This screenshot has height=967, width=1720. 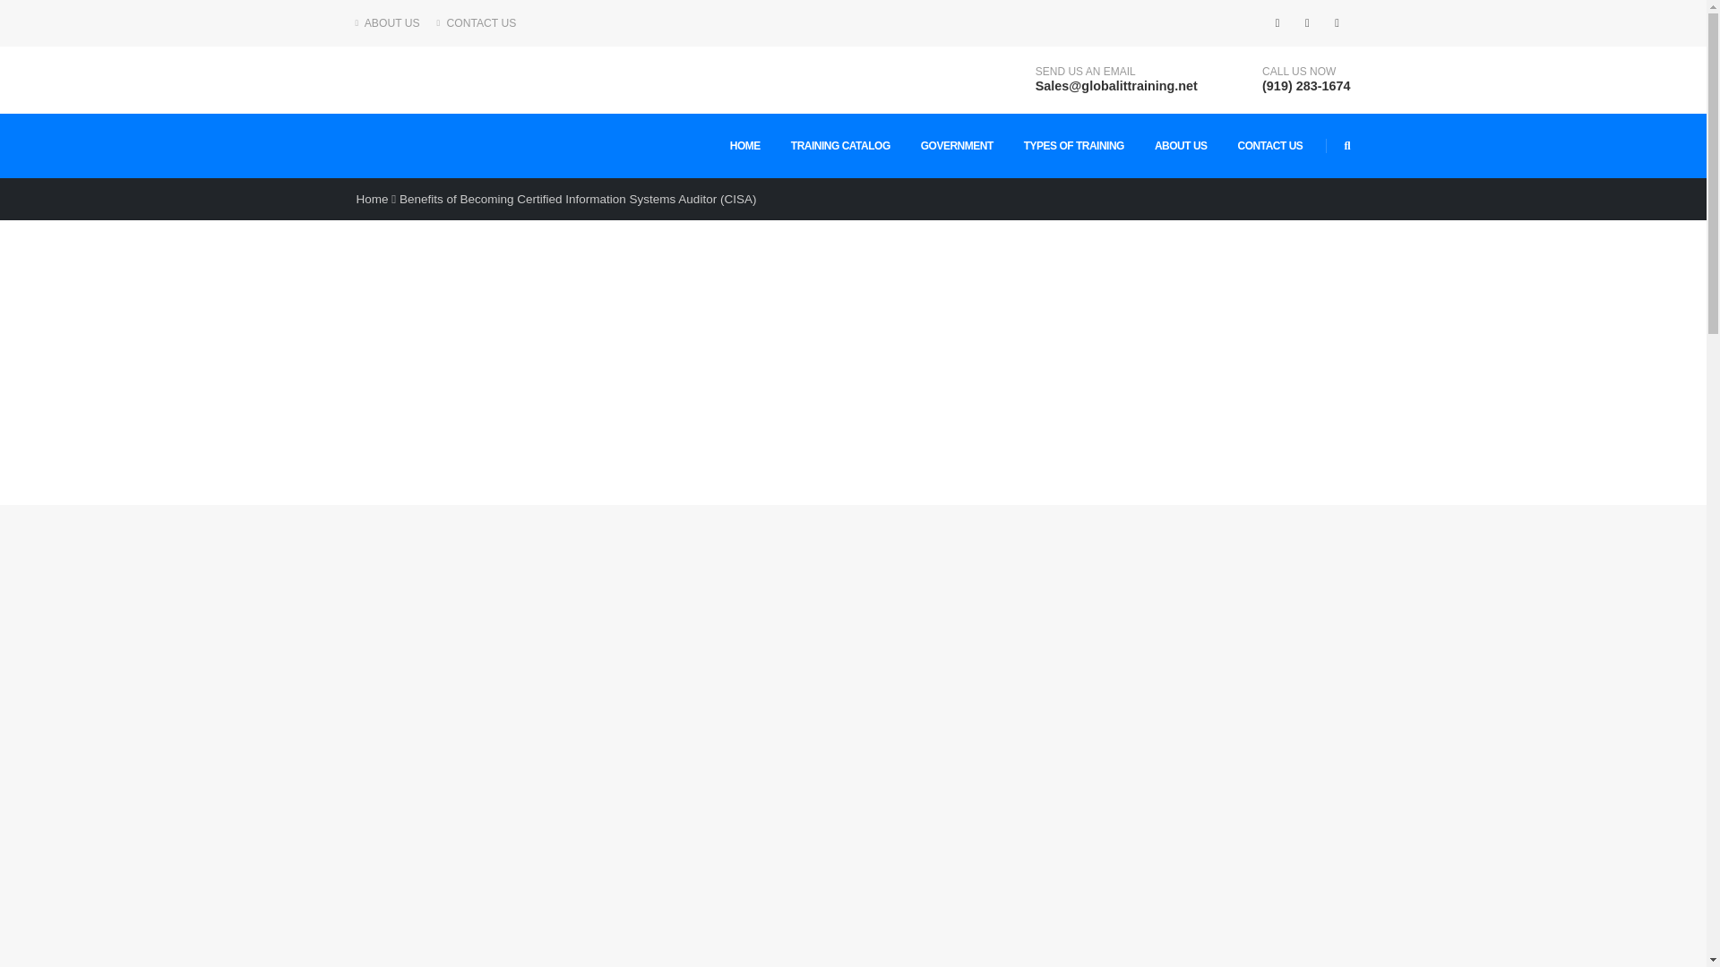 I want to click on Twitter, so click(x=1306, y=22).